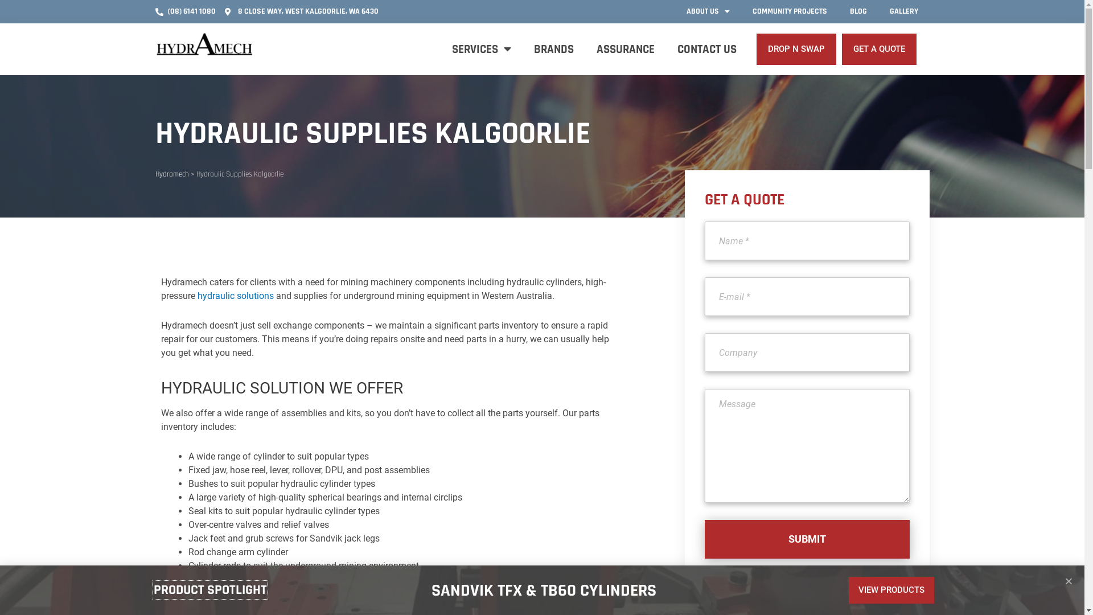 This screenshot has width=1093, height=615. What do you see at coordinates (891, 590) in the screenshot?
I see `VIEW PRODUCTS` at bounding box center [891, 590].